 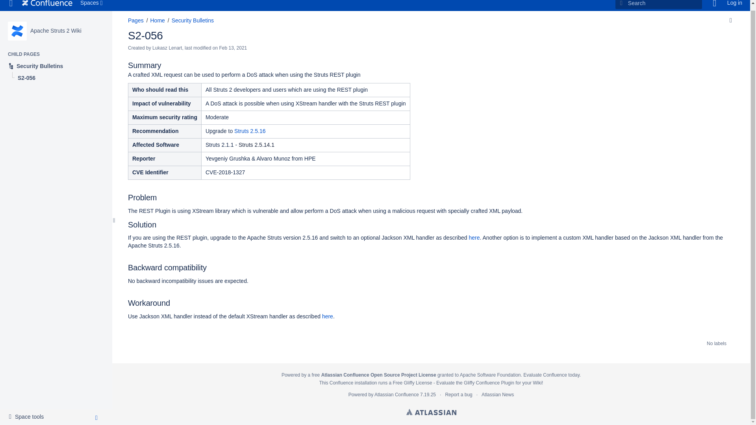 What do you see at coordinates (735, 6) in the screenshot?
I see `Security Bulletins` at bounding box center [735, 6].